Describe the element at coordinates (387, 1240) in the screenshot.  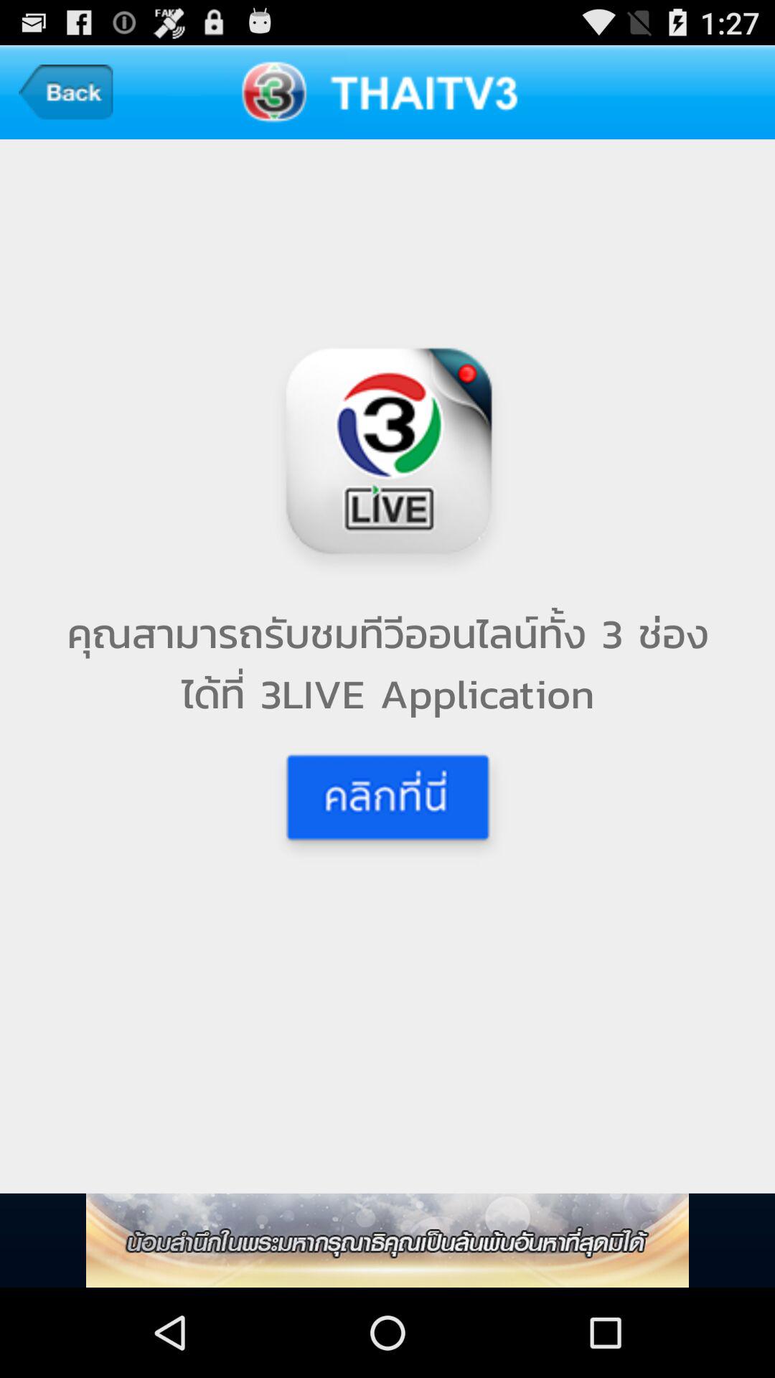
I see `know about the advertisement` at that location.